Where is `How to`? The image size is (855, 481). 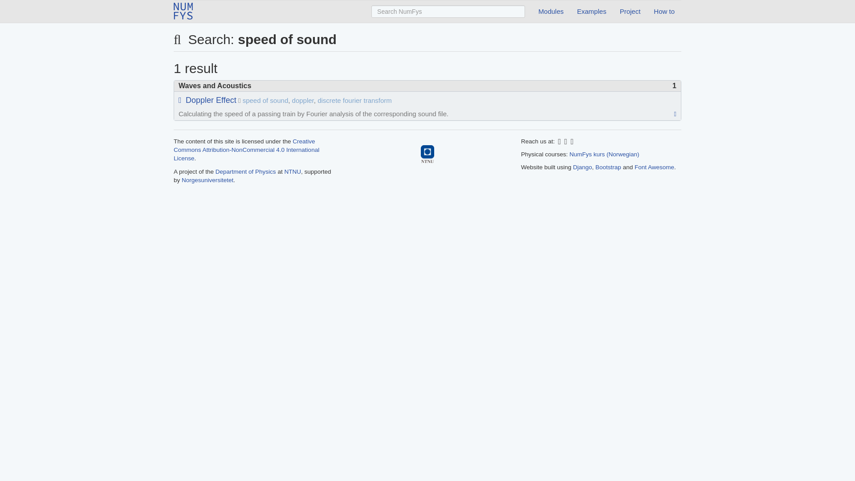 How to is located at coordinates (664, 12).